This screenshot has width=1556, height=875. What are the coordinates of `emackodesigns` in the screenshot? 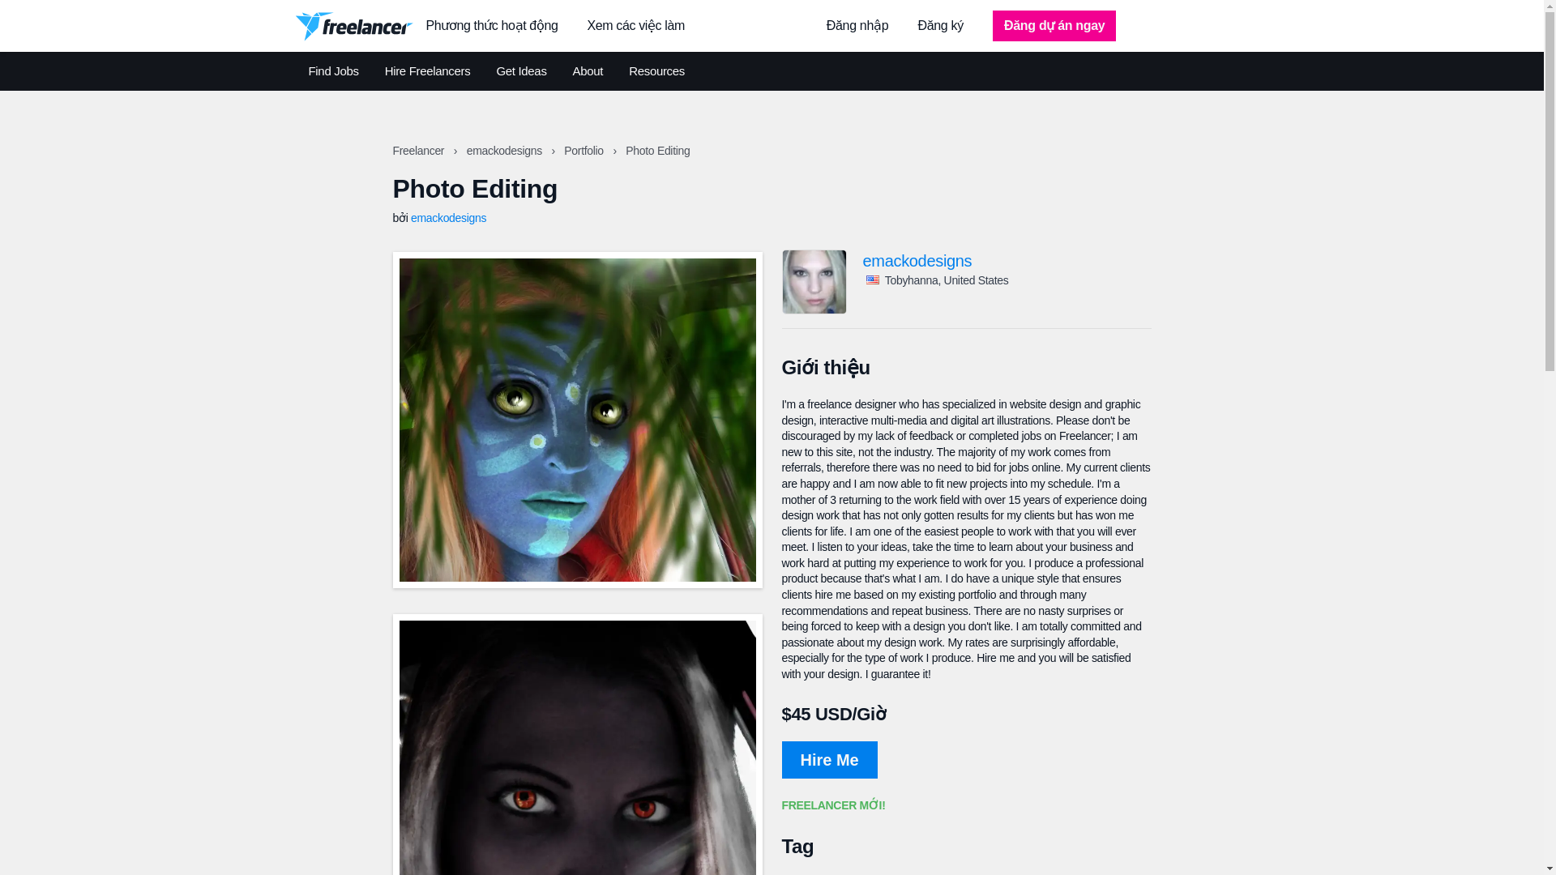 It's located at (447, 217).